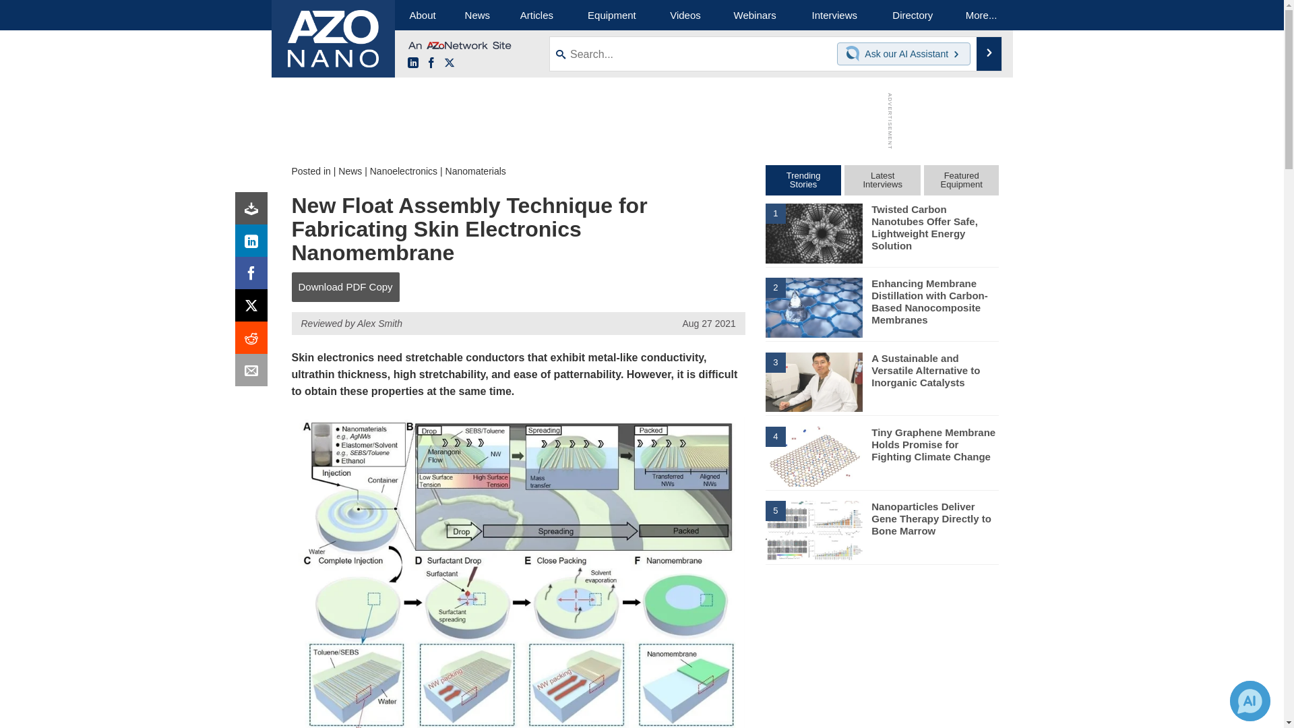  What do you see at coordinates (475, 171) in the screenshot?
I see `Nanomaterials` at bounding box center [475, 171].